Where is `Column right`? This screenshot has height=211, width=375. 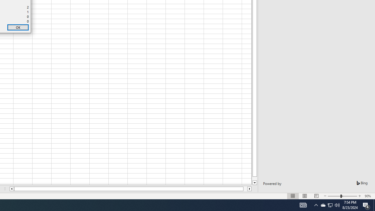 Column right is located at coordinates (250, 189).